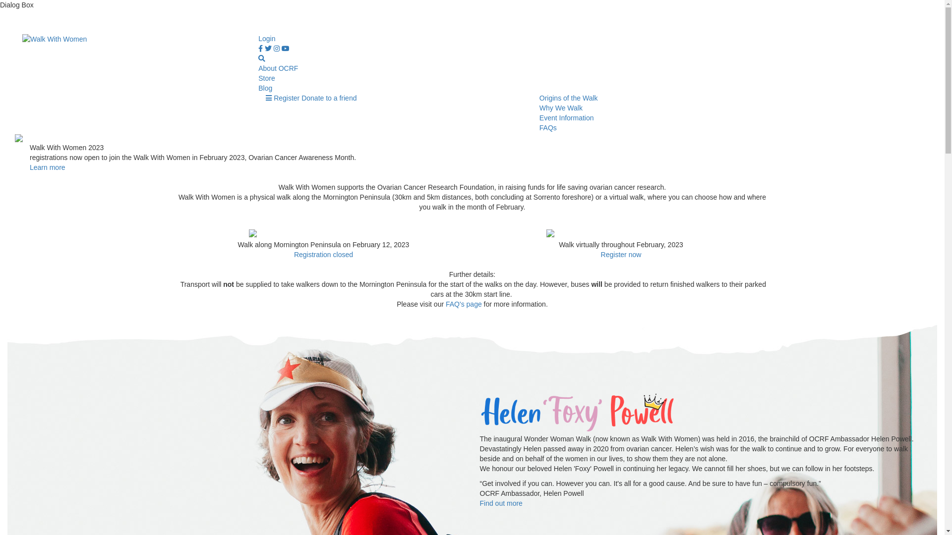 This screenshot has height=535, width=952. Describe the element at coordinates (48, 167) in the screenshot. I see `Learn more` at that location.